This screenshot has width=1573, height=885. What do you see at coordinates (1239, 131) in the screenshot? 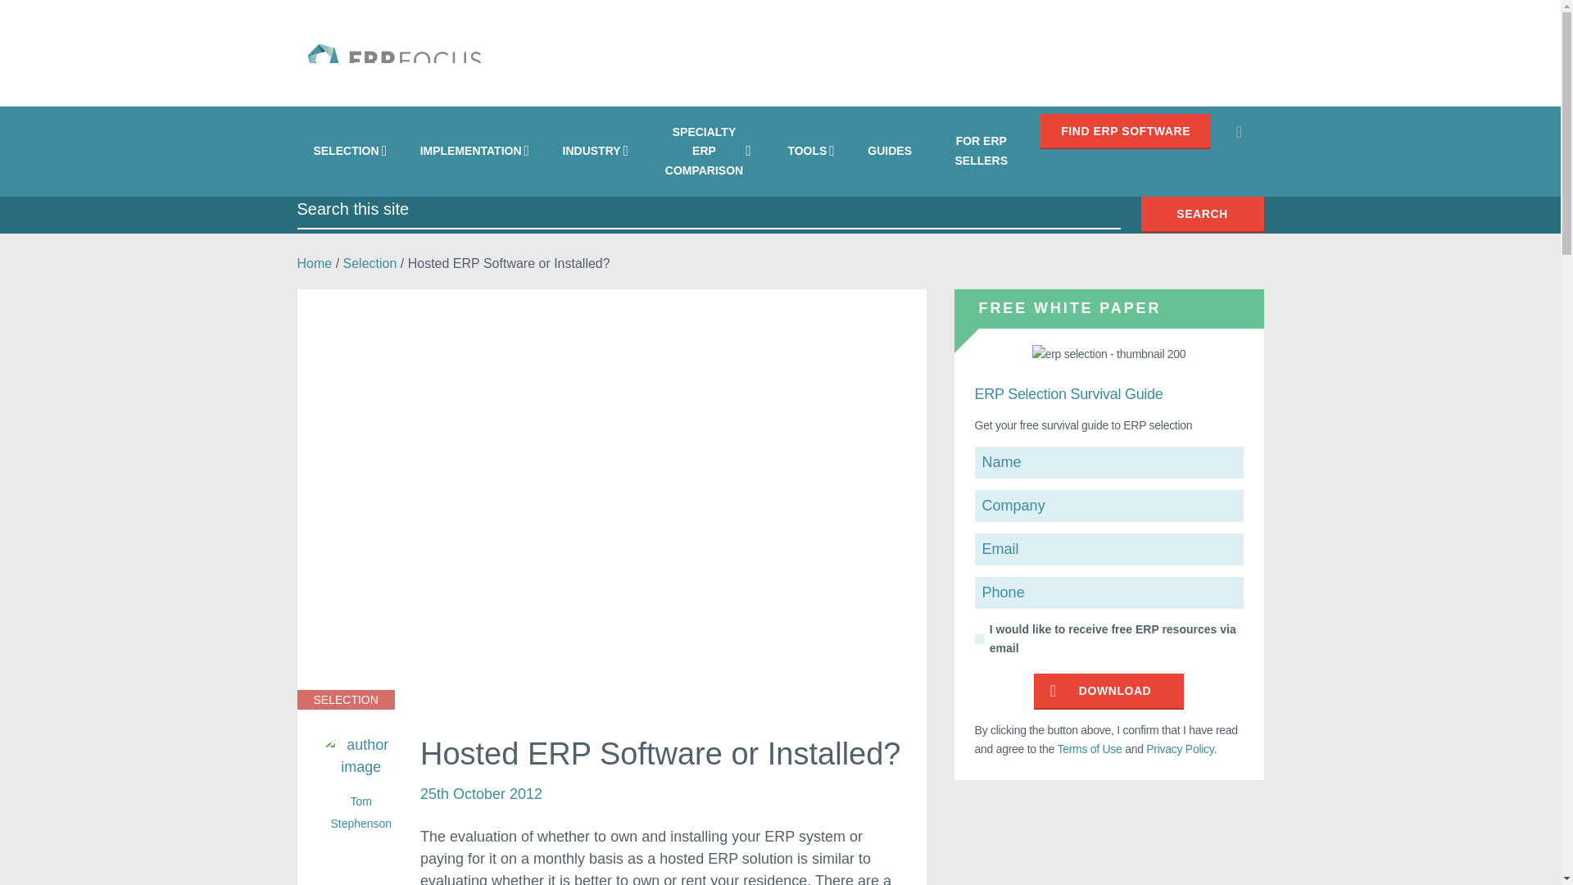
I see `Search` at bounding box center [1239, 131].